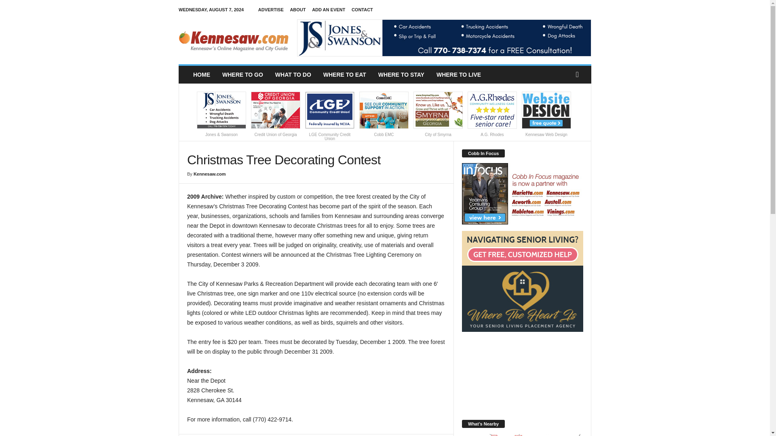  What do you see at coordinates (201, 75) in the screenshot?
I see `HOME` at bounding box center [201, 75].